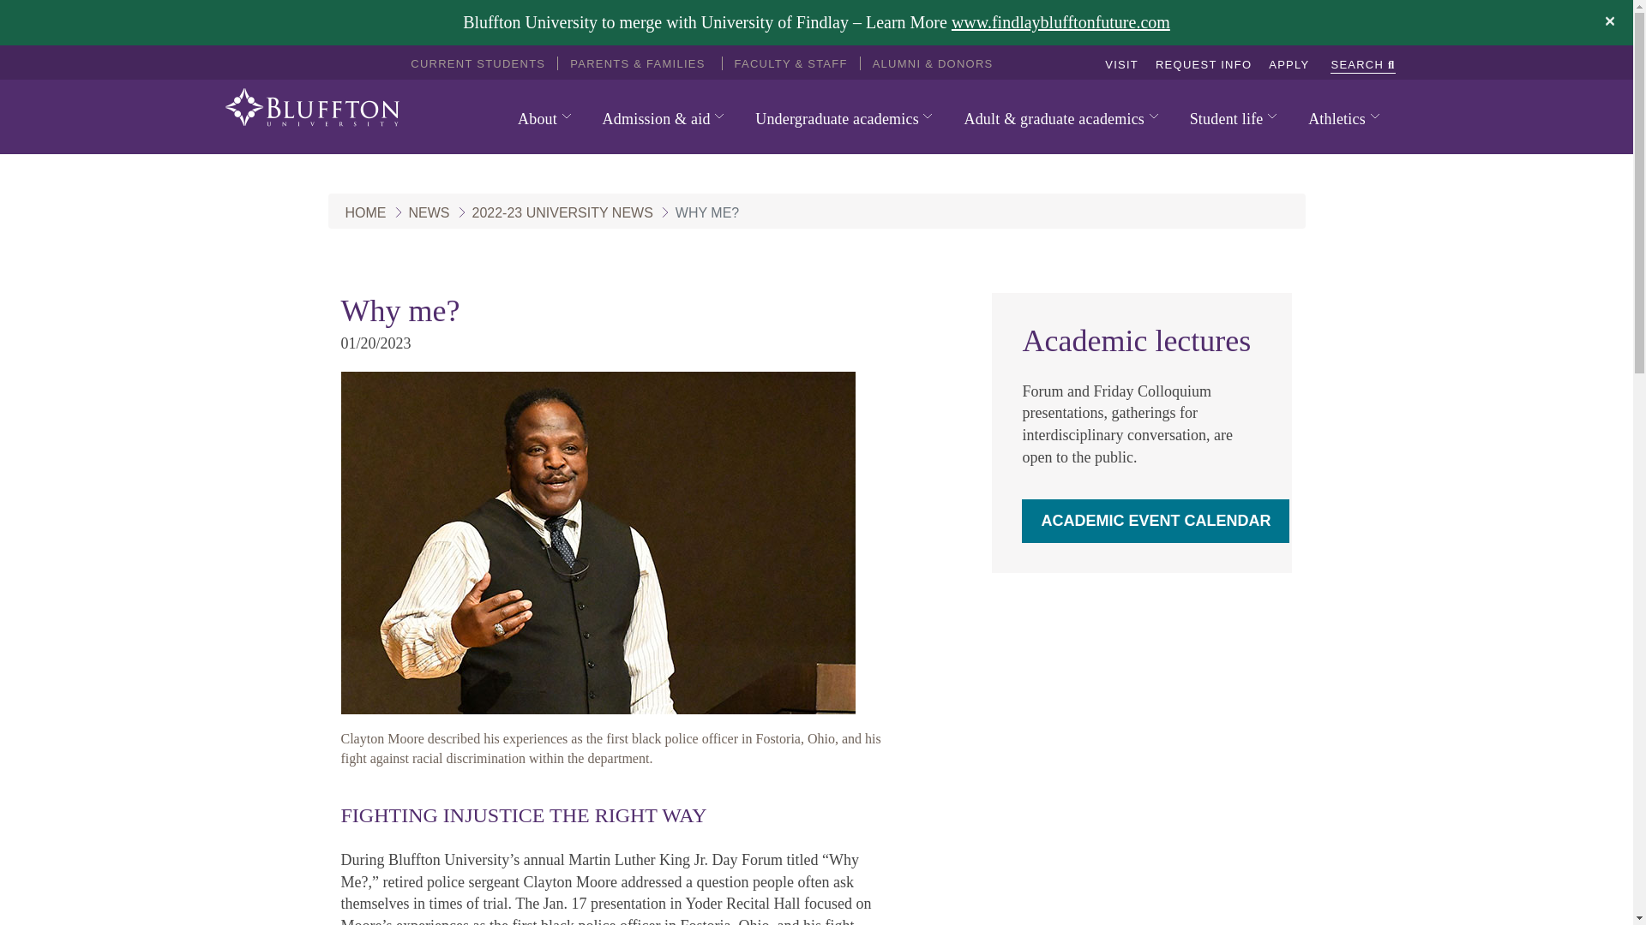 This screenshot has height=925, width=1646. Describe the element at coordinates (1233, 119) in the screenshot. I see `Student life` at that location.